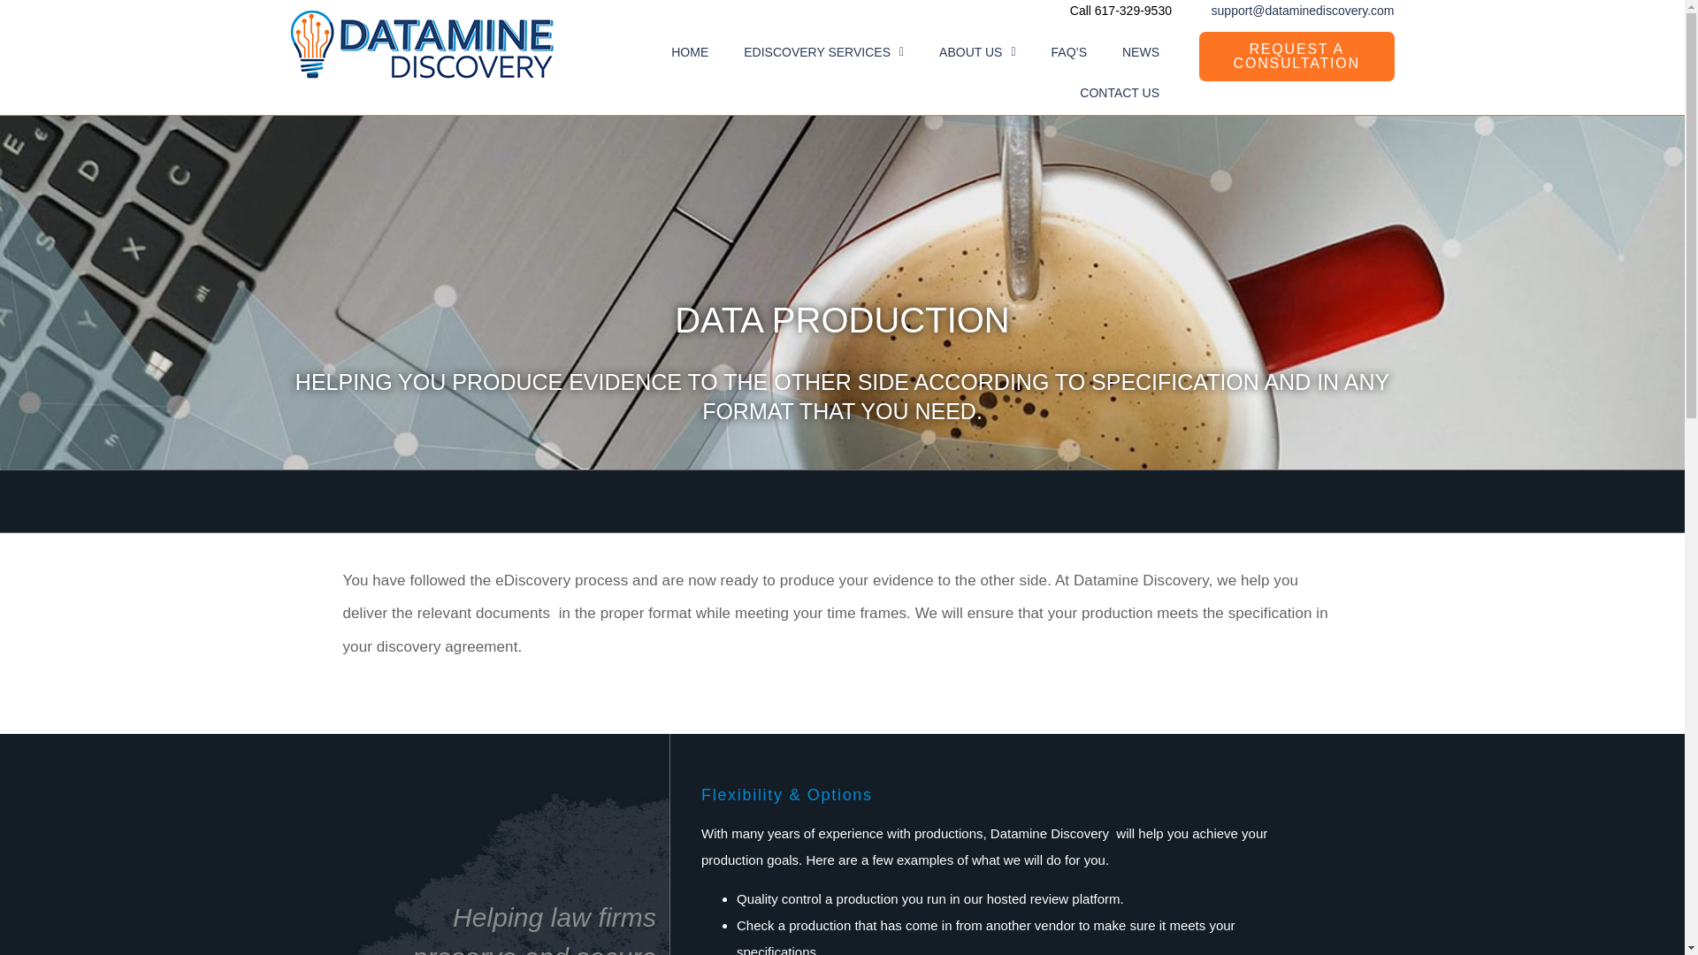 This screenshot has height=955, width=1698. What do you see at coordinates (1296, 56) in the screenshot?
I see `REQUEST A CONSULTATION` at bounding box center [1296, 56].